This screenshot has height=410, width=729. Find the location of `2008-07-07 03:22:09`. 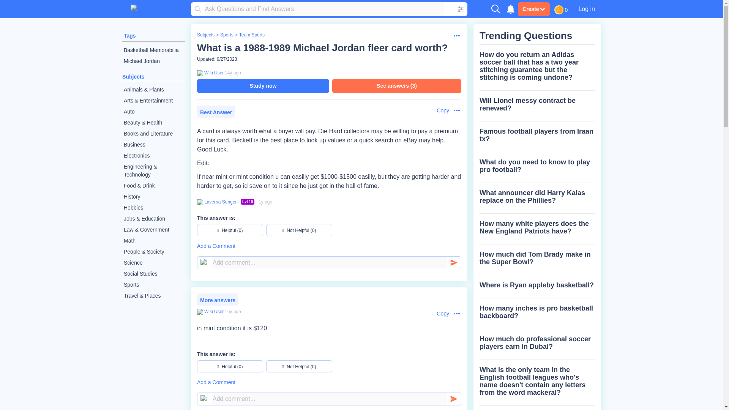

2008-07-07 03:22:09 is located at coordinates (233, 312).